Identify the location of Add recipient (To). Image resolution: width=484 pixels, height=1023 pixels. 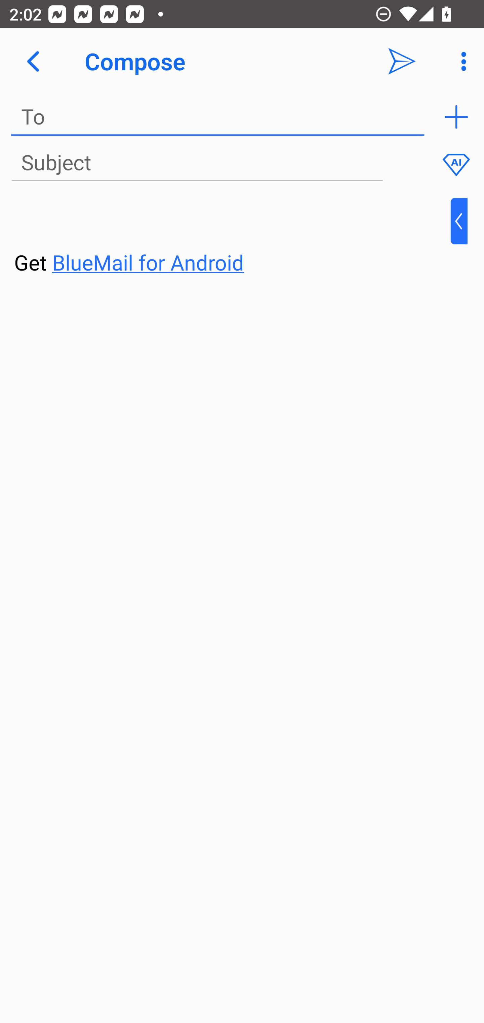
(456, 117).